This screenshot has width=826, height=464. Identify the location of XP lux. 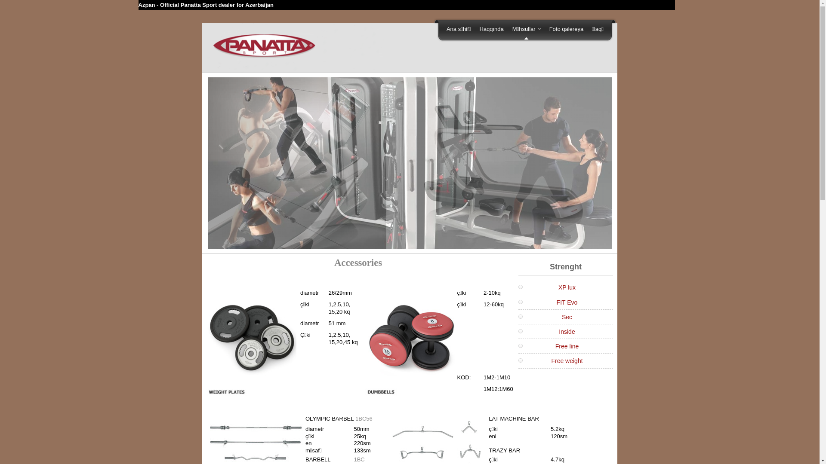
(567, 287).